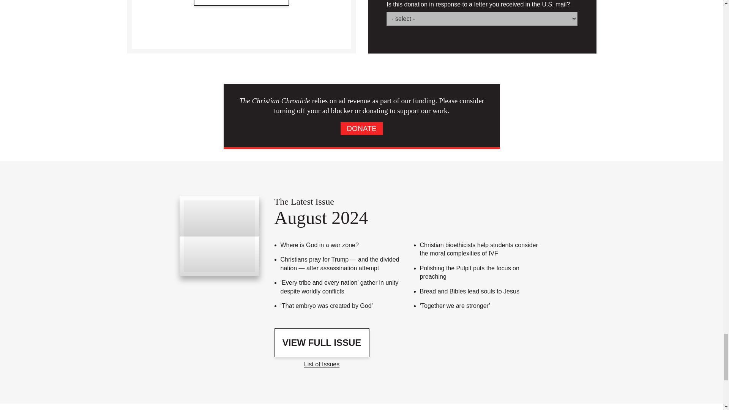 The image size is (729, 410). Describe the element at coordinates (241, 3) in the screenshot. I see `Sign up` at that location.